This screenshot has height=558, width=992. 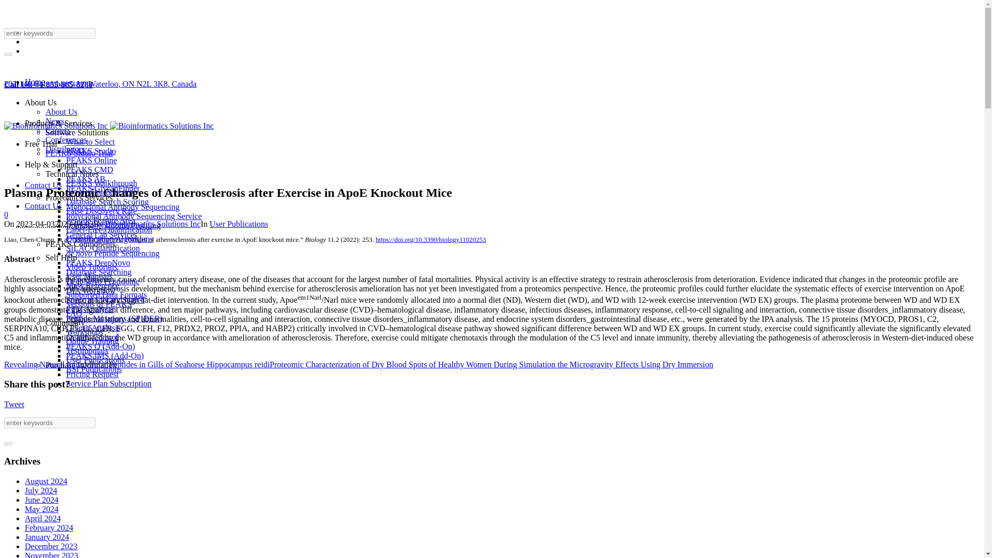 I want to click on Bioinformatics Solutions Inc, so click(x=109, y=126).